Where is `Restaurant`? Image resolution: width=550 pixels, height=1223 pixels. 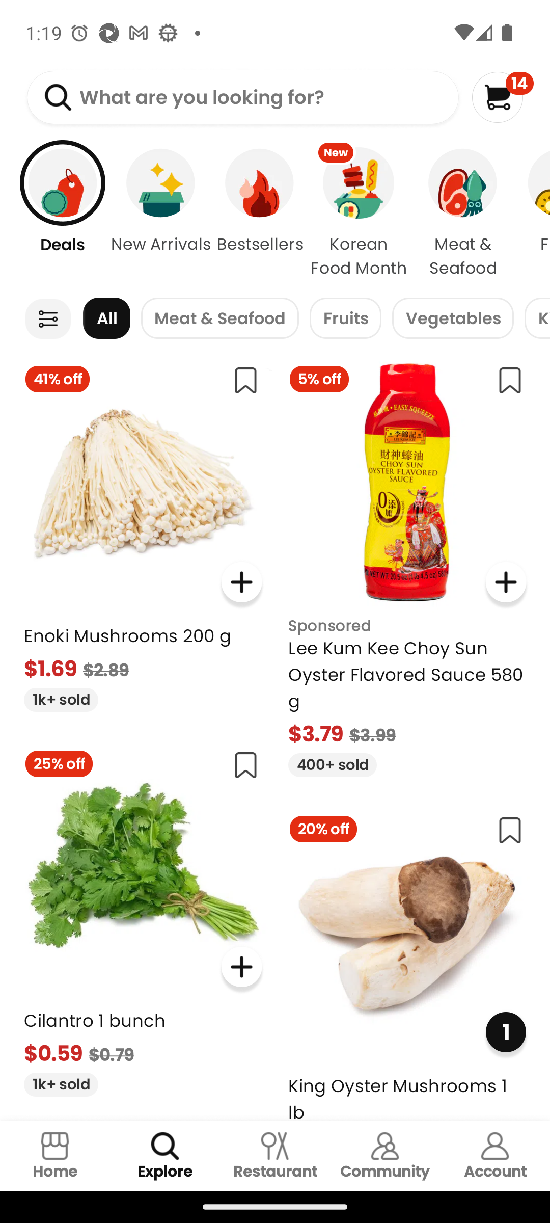
Restaurant is located at coordinates (275, 1156).